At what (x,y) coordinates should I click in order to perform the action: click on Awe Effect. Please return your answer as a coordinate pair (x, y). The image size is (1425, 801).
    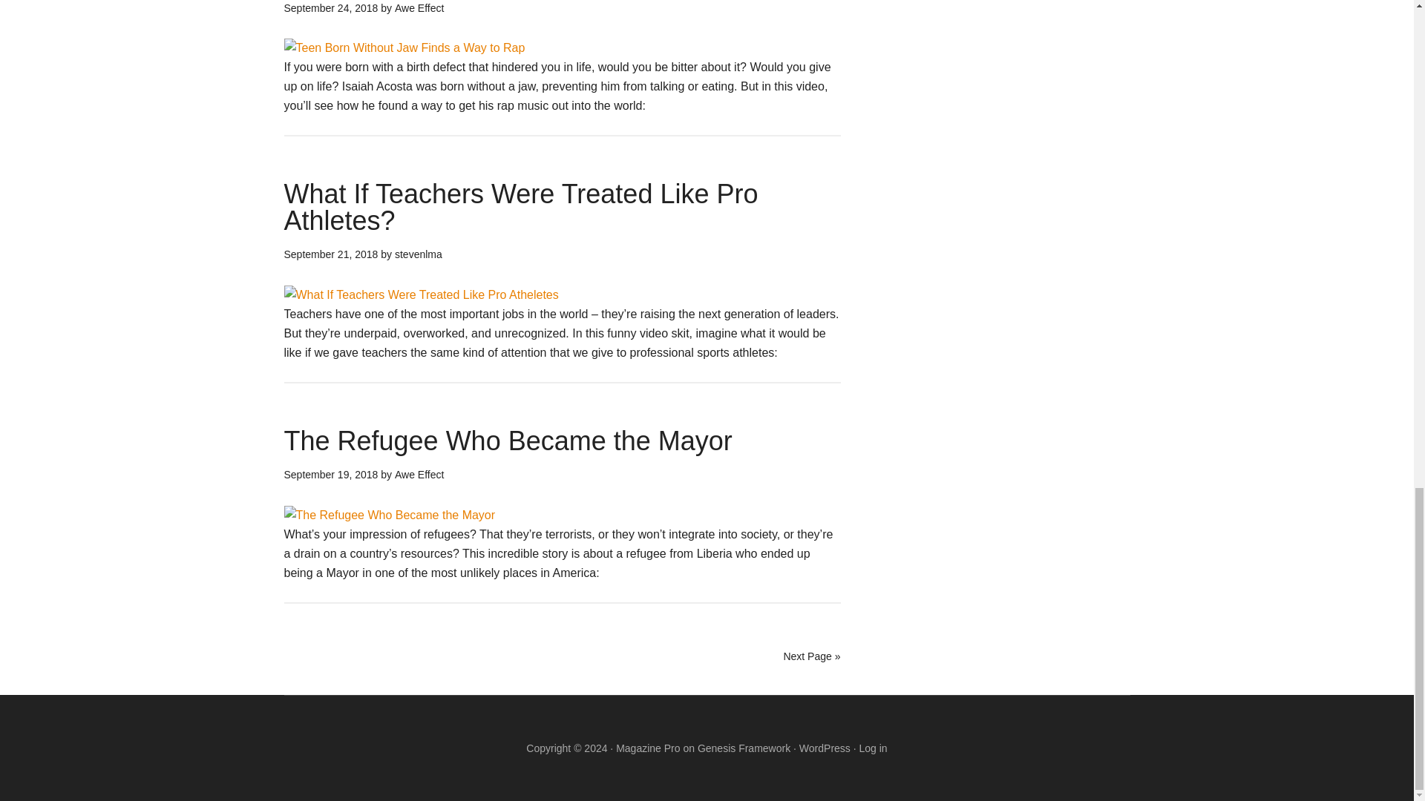
    Looking at the image, I should click on (419, 8).